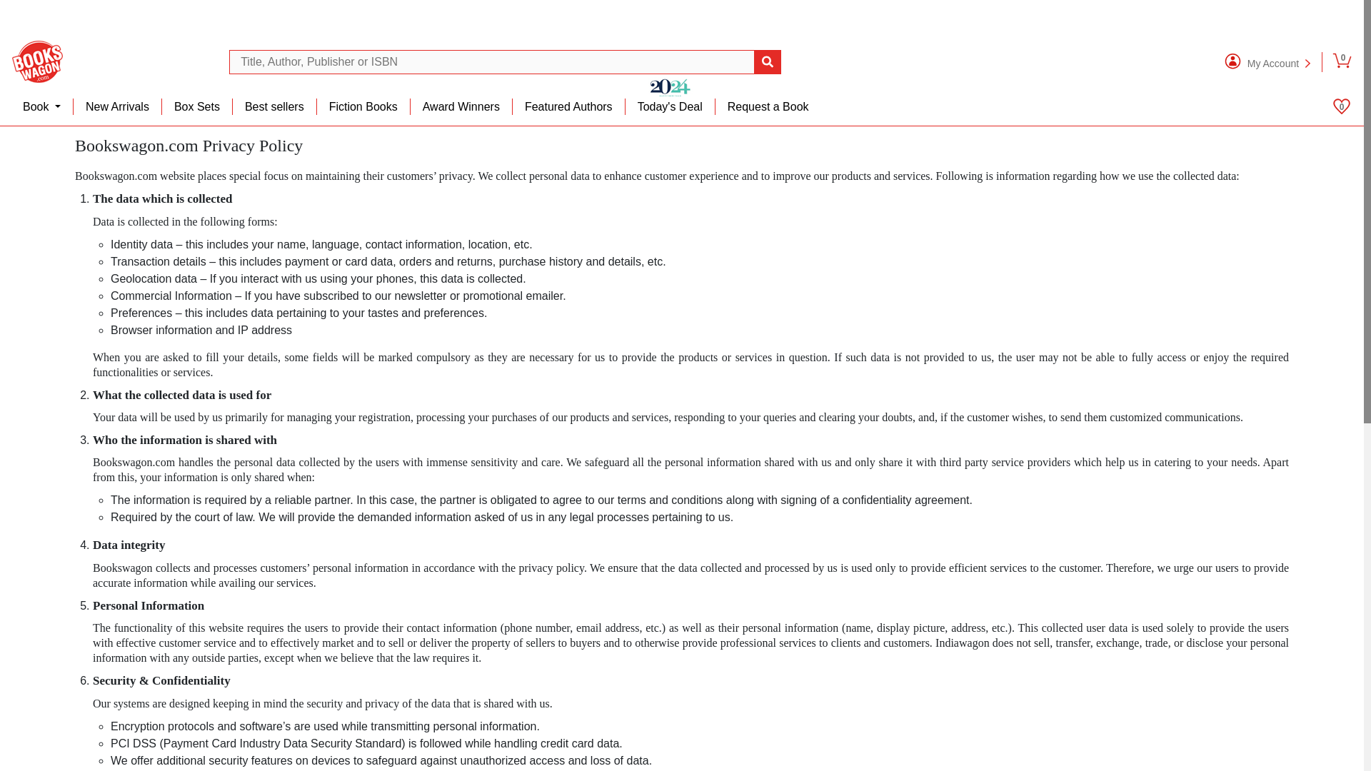 The height and width of the screenshot is (771, 1371). Describe the element at coordinates (1341, 106) in the screenshot. I see `0` at that location.